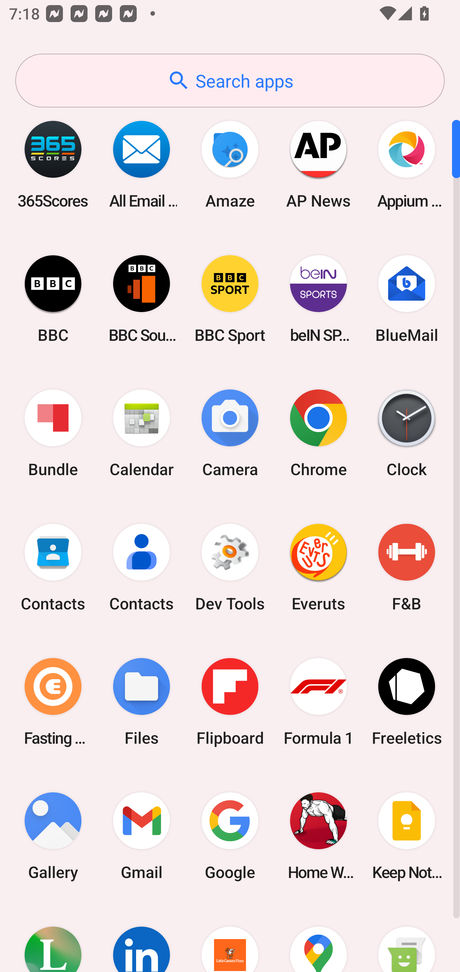  I want to click on BBC Sport, so click(230, 299).